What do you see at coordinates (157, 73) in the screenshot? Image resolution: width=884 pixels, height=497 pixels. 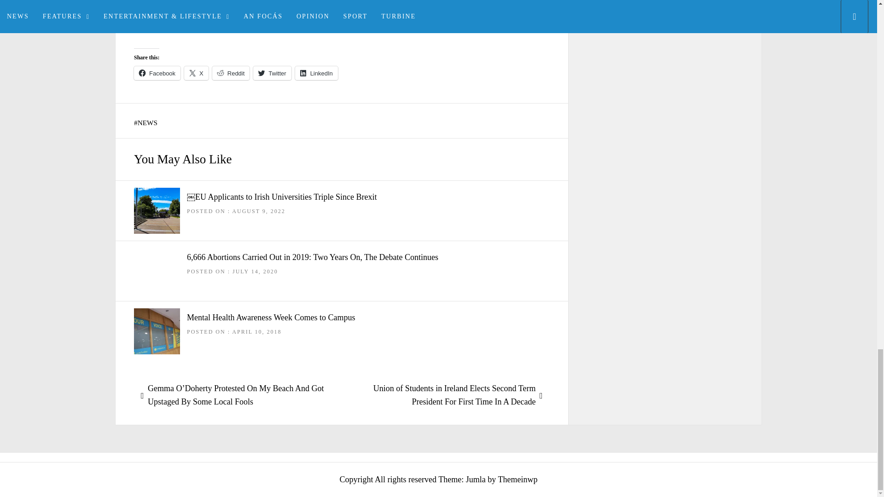 I see `Click to share on Facebook` at bounding box center [157, 73].